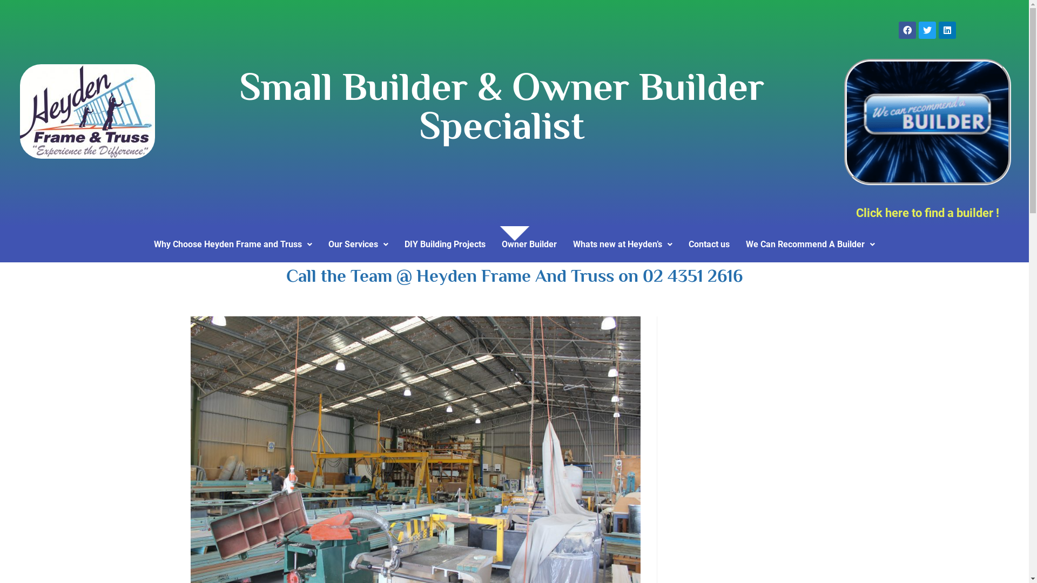 The image size is (1037, 583). What do you see at coordinates (709, 245) in the screenshot?
I see `Contact us` at bounding box center [709, 245].